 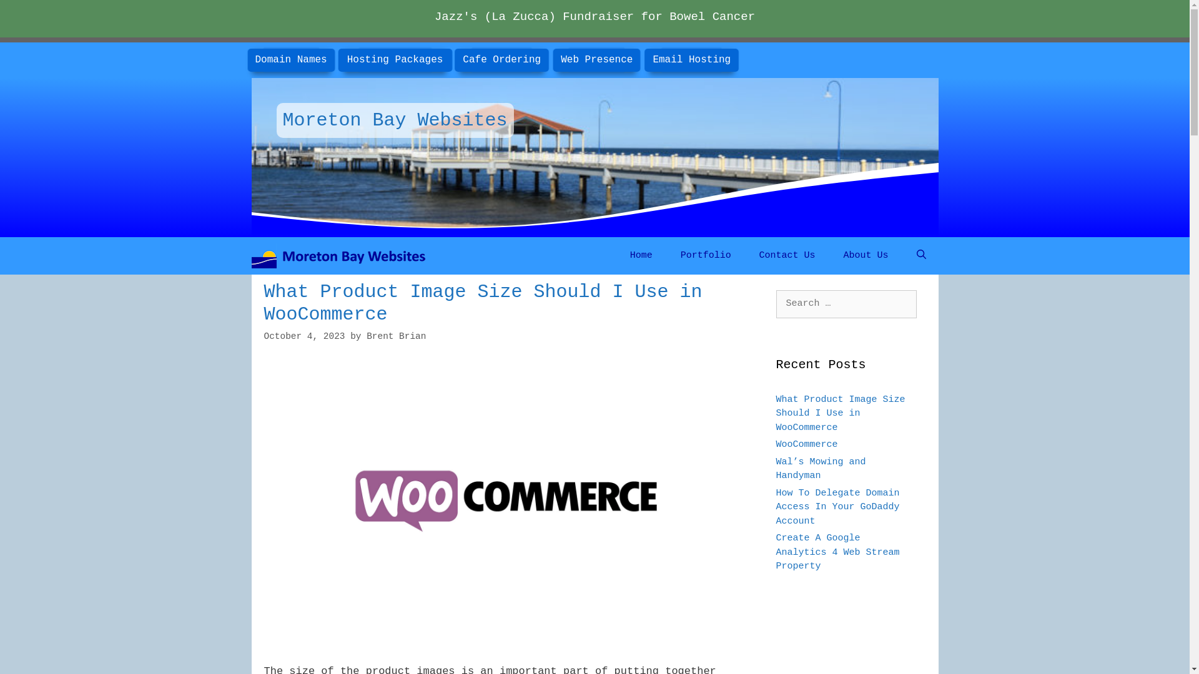 What do you see at coordinates (502, 60) in the screenshot?
I see `Cafe Ordering` at bounding box center [502, 60].